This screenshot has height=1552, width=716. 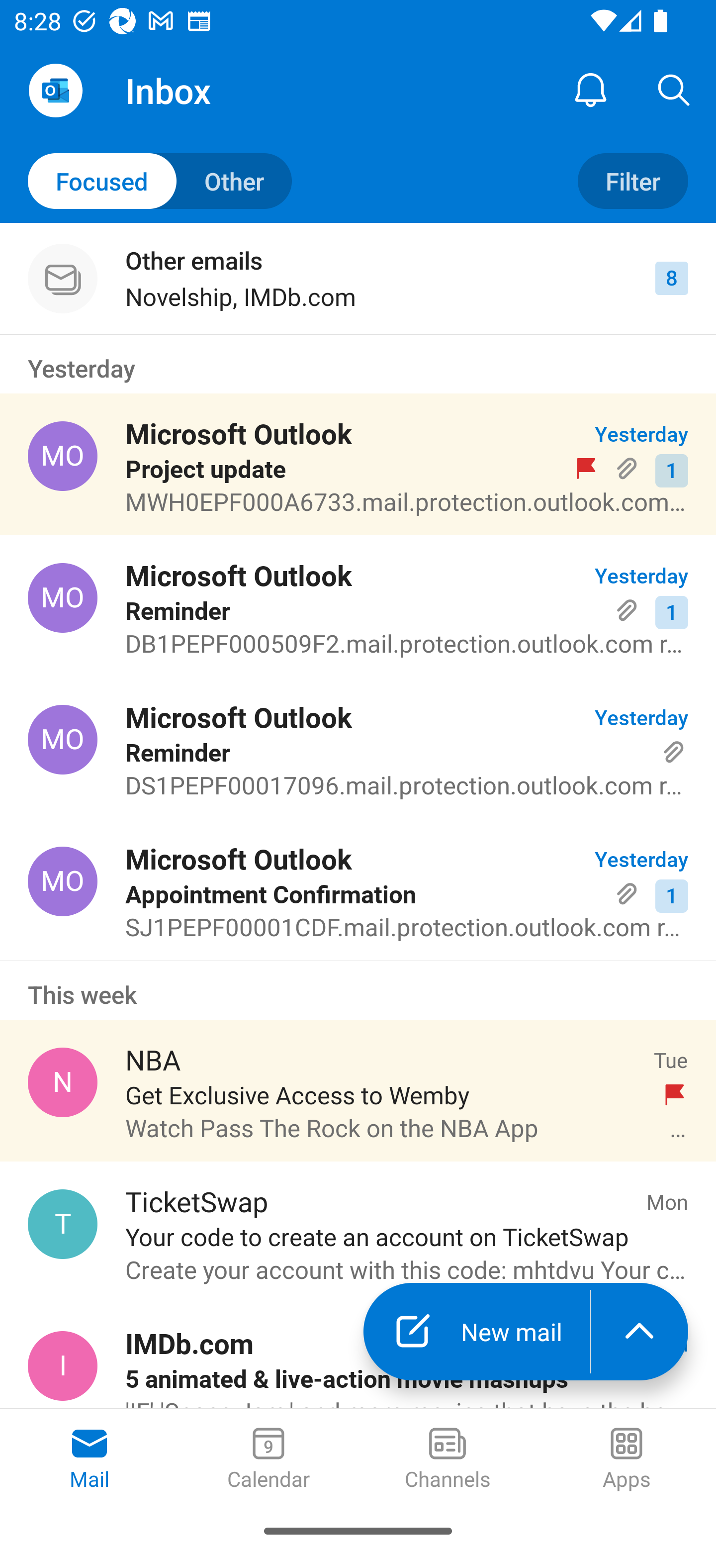 What do you see at coordinates (63, 1224) in the screenshot?
I see `TicketSwap, info@ticketswap.com` at bounding box center [63, 1224].